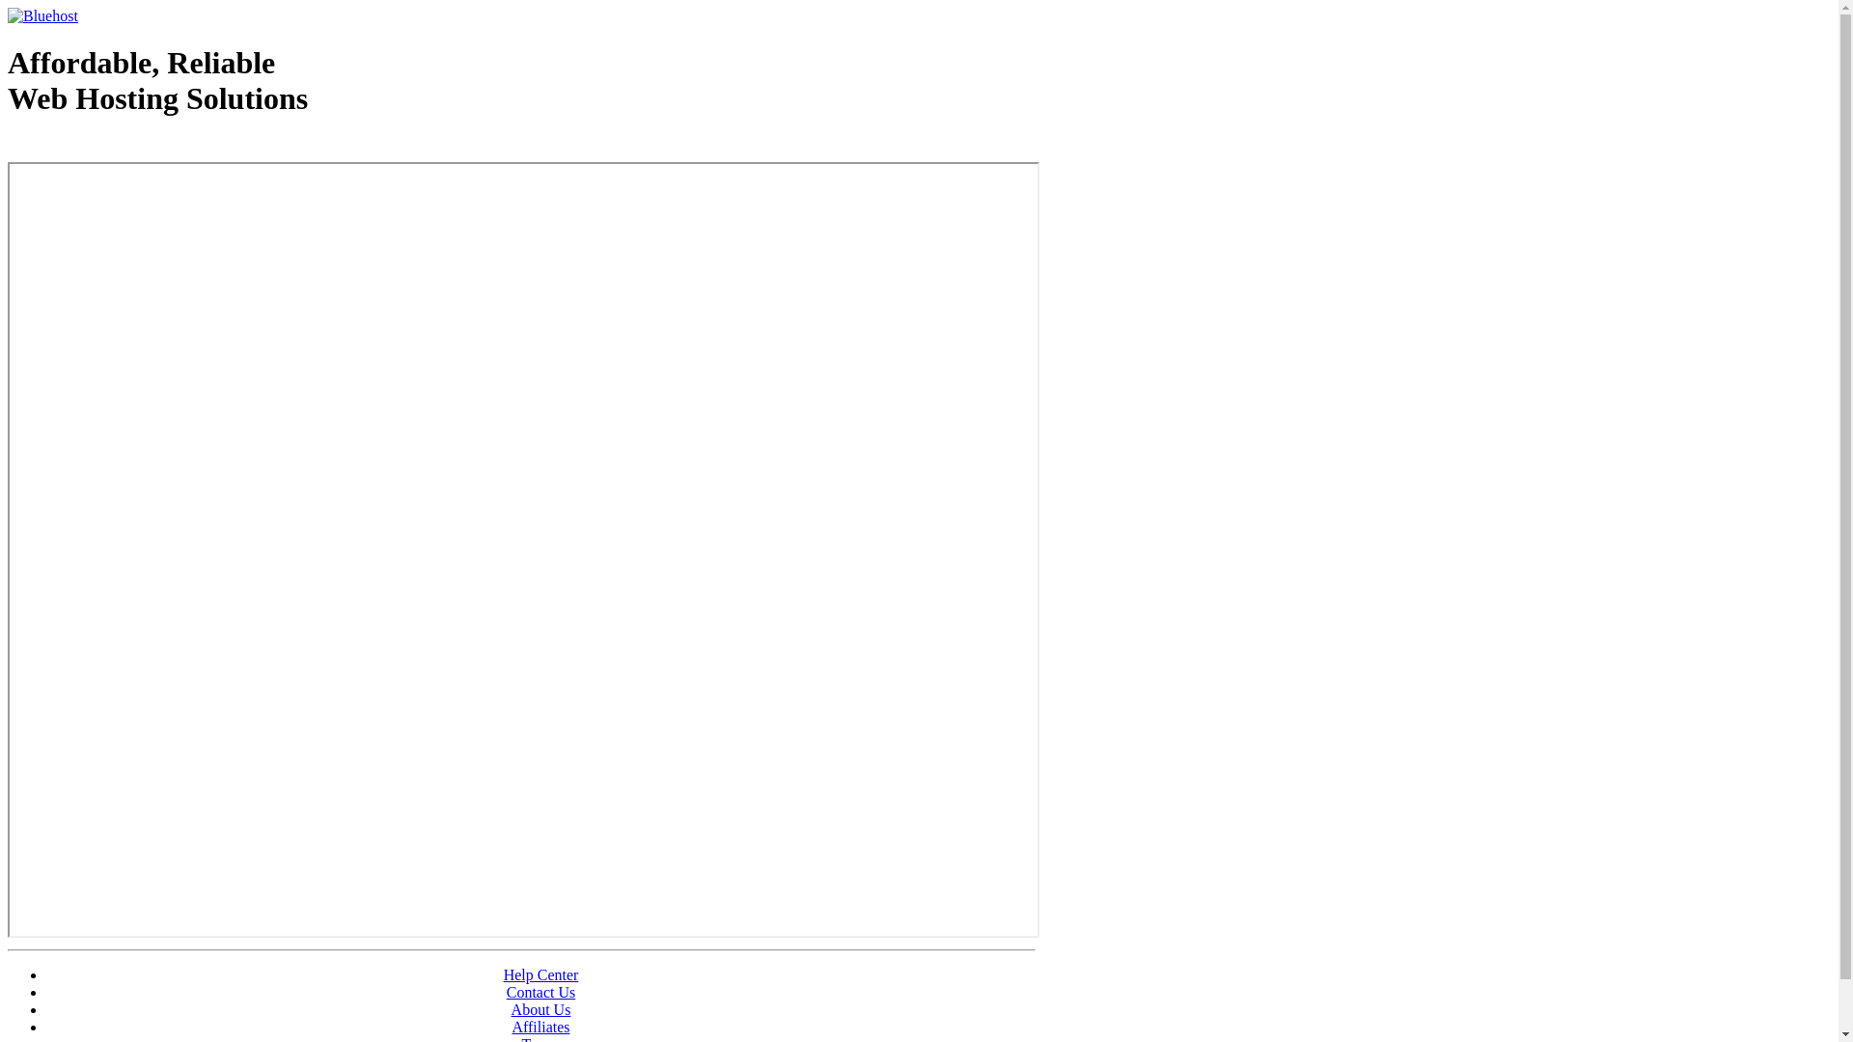 Image resolution: width=1853 pixels, height=1042 pixels. What do you see at coordinates (540, 1027) in the screenshot?
I see `Affiliates` at bounding box center [540, 1027].